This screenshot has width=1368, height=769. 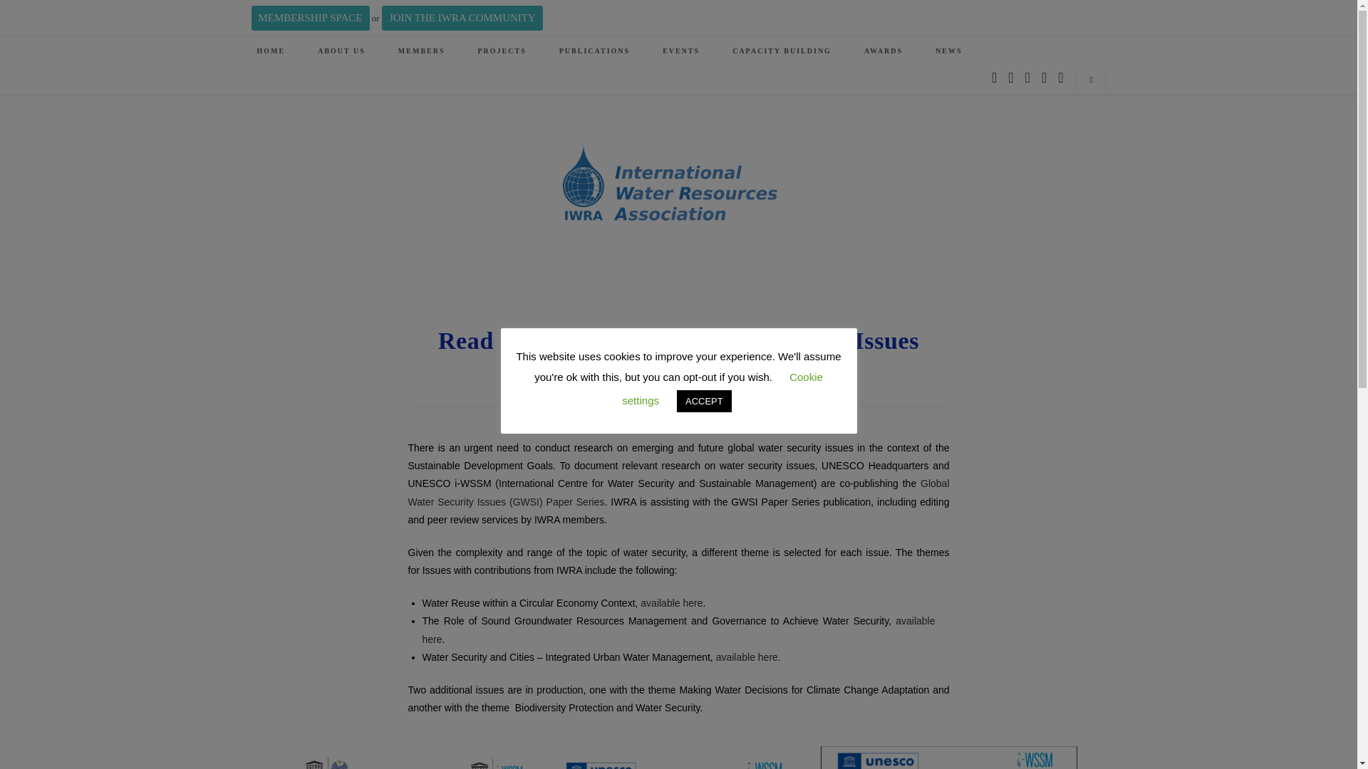 I want to click on JOIN THE IWRA COMMUNITY, so click(x=462, y=18).